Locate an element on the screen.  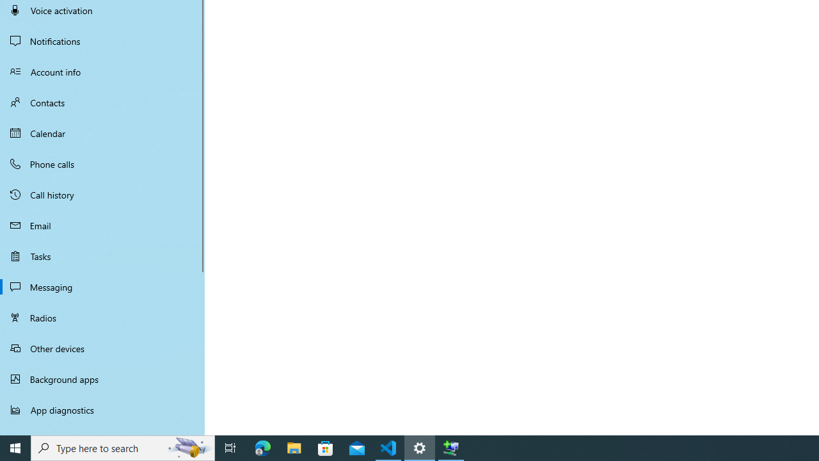
Notifications is located at coordinates (102, 41).